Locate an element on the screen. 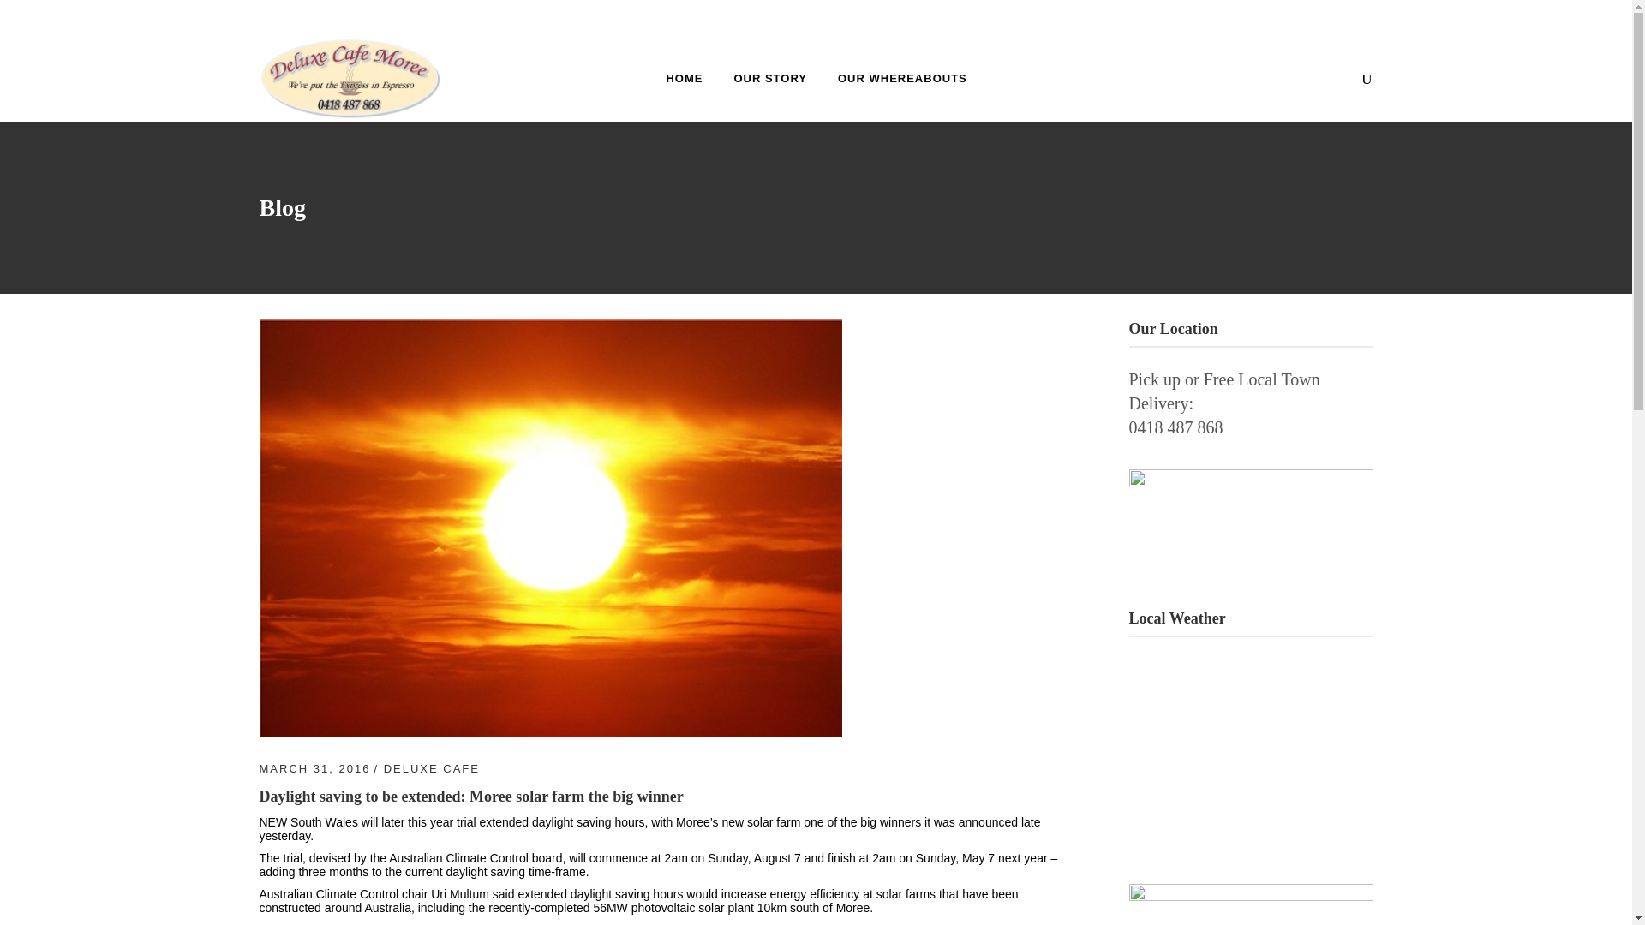  DELUXE CAFE is located at coordinates (432, 768).